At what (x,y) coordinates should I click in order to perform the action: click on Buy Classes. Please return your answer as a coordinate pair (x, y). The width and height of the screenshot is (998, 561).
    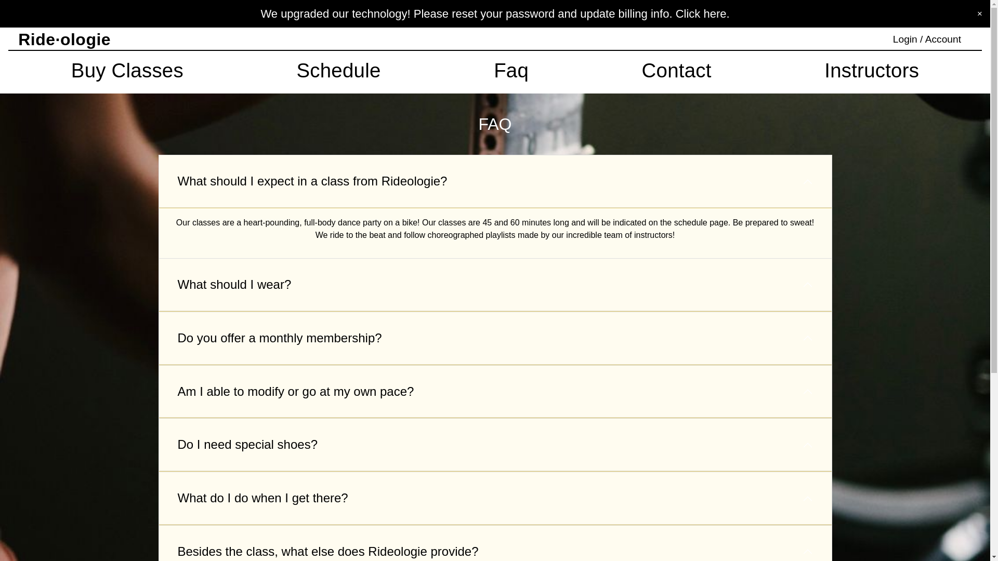
    Looking at the image, I should click on (127, 70).